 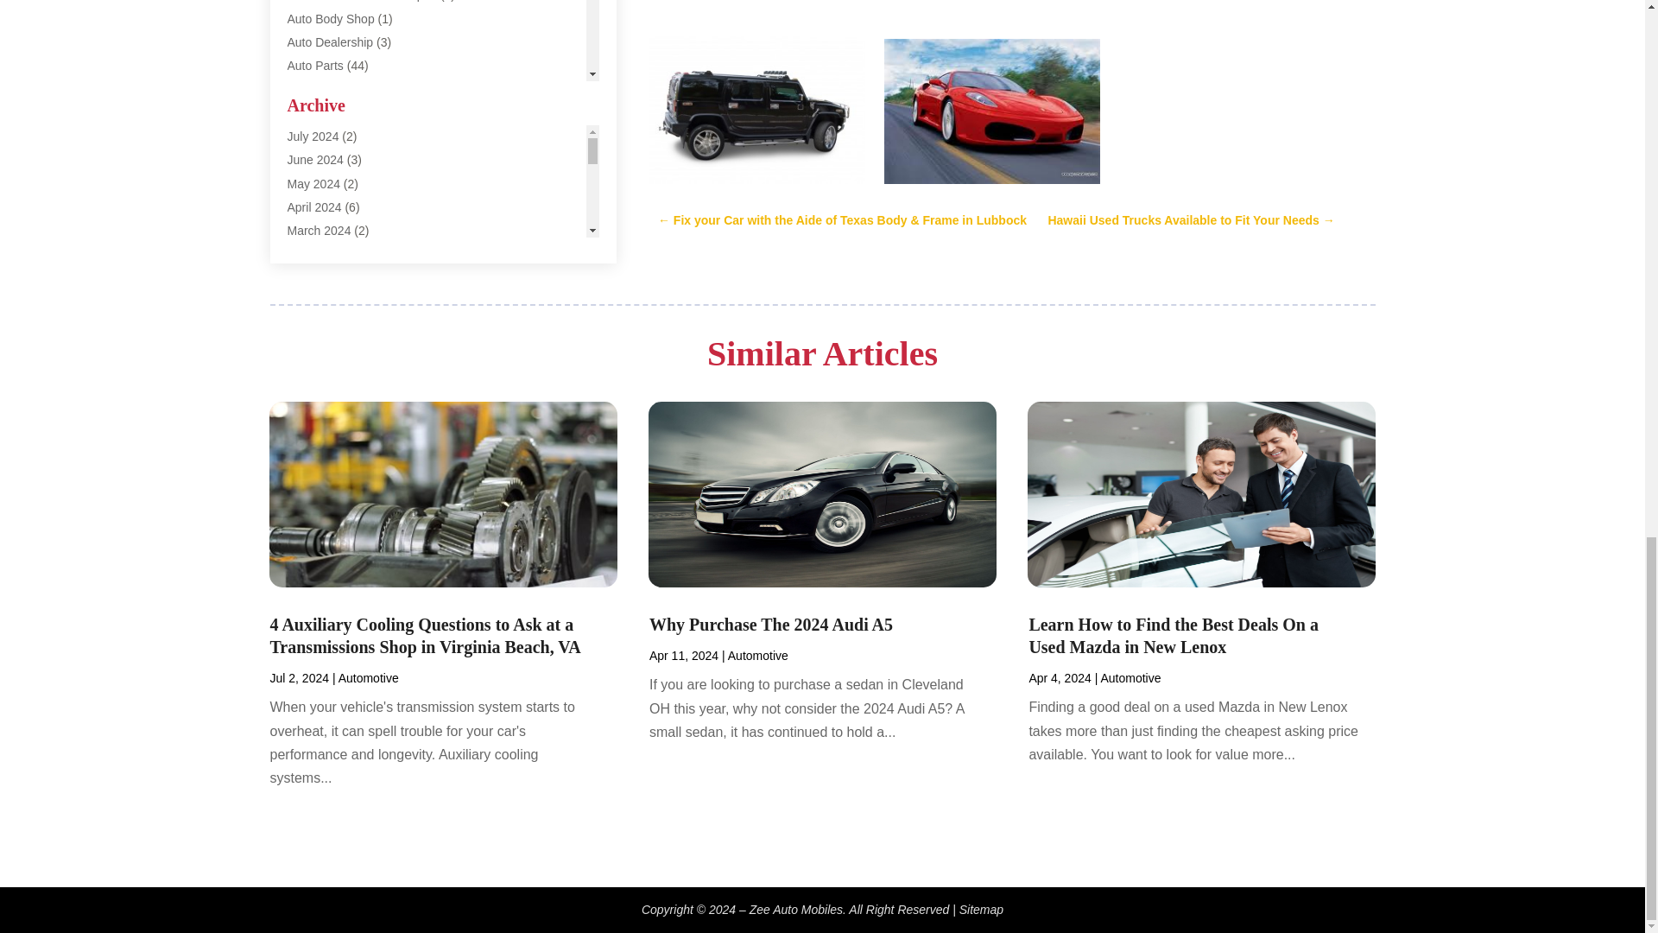 I want to click on Car Detailing Service, so click(x=344, y=371).